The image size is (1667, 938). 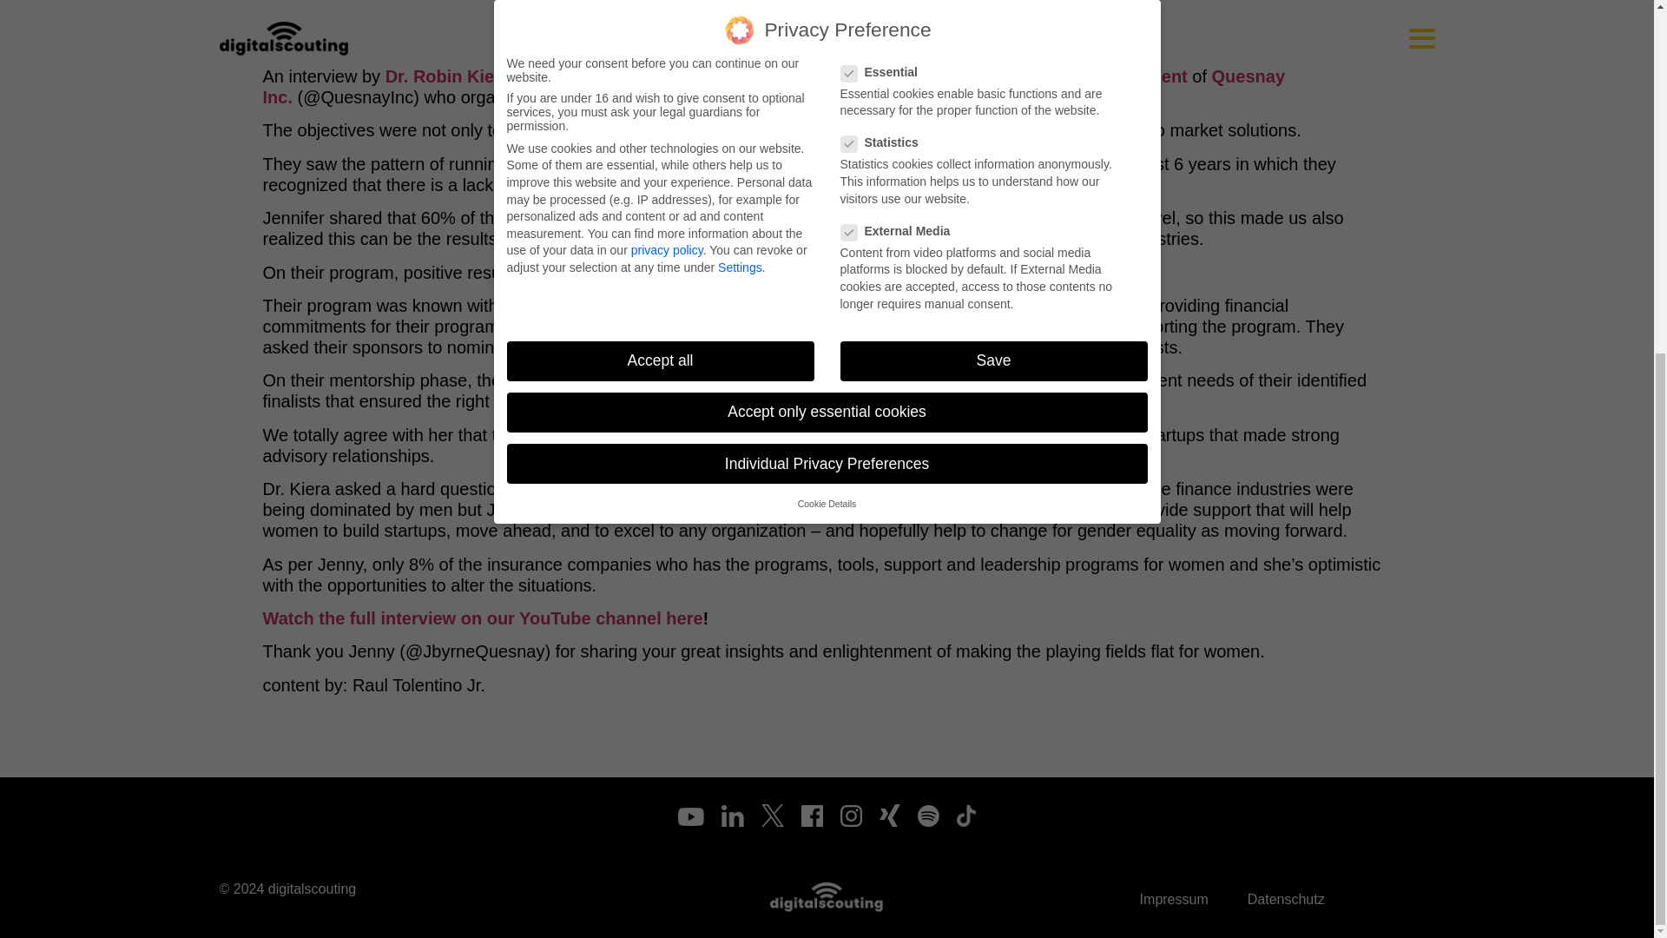 I want to click on Datenschutz, so click(x=1286, y=898).